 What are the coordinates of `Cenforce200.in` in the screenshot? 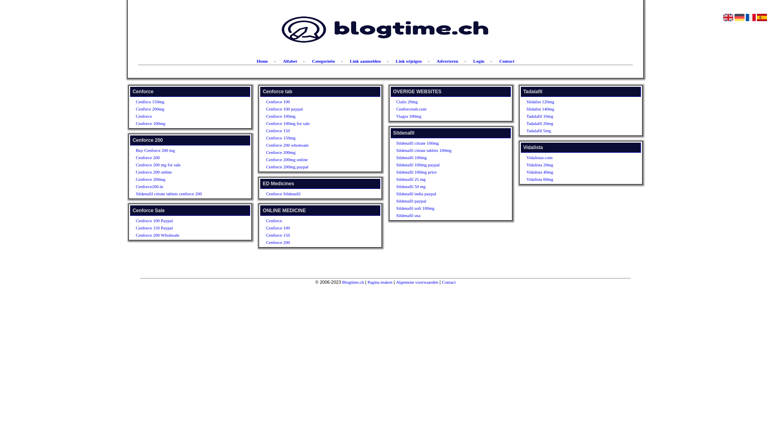 It's located at (182, 186).